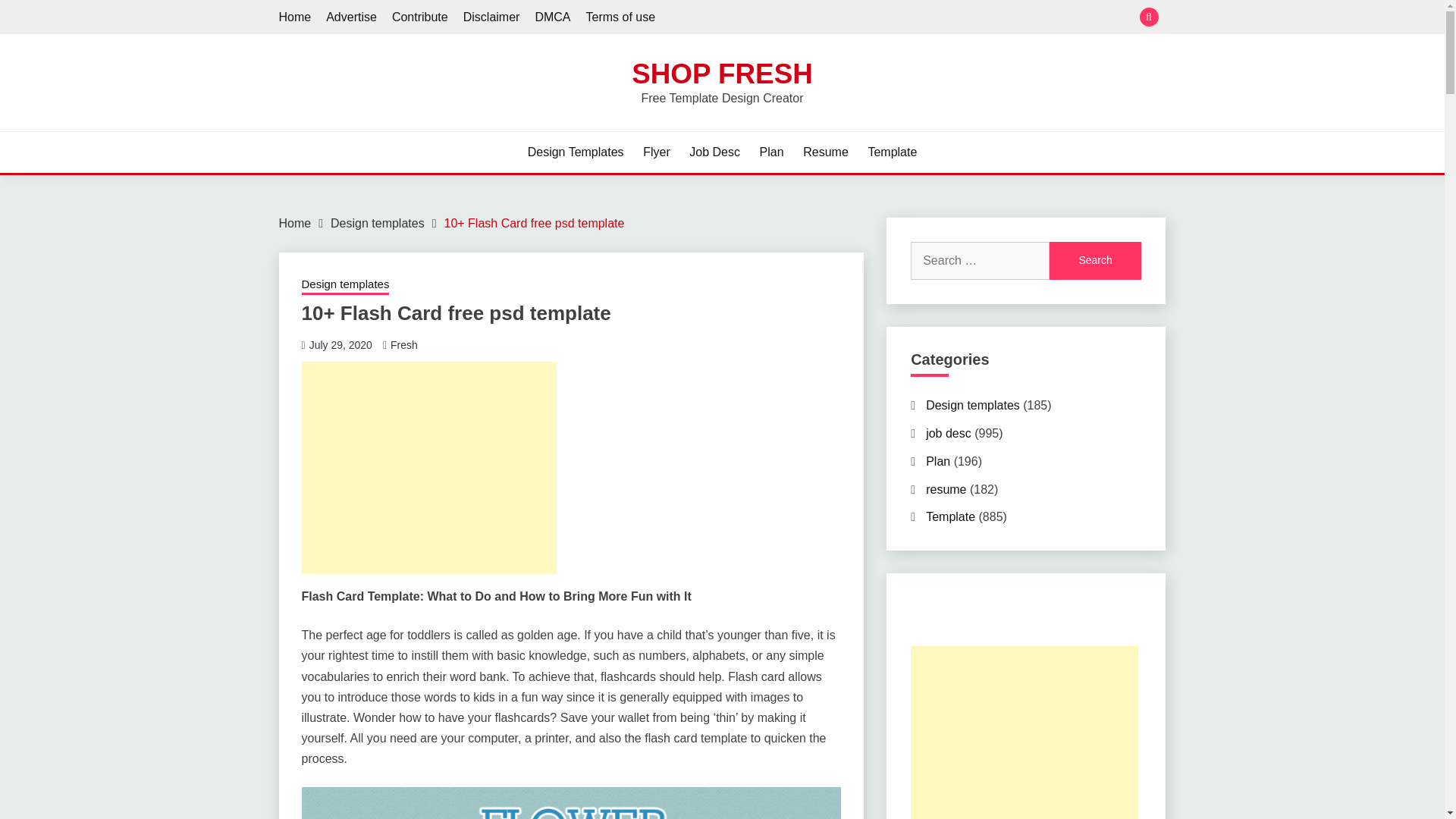 Image resolution: width=1456 pixels, height=819 pixels. What do you see at coordinates (1095, 261) in the screenshot?
I see `Search` at bounding box center [1095, 261].